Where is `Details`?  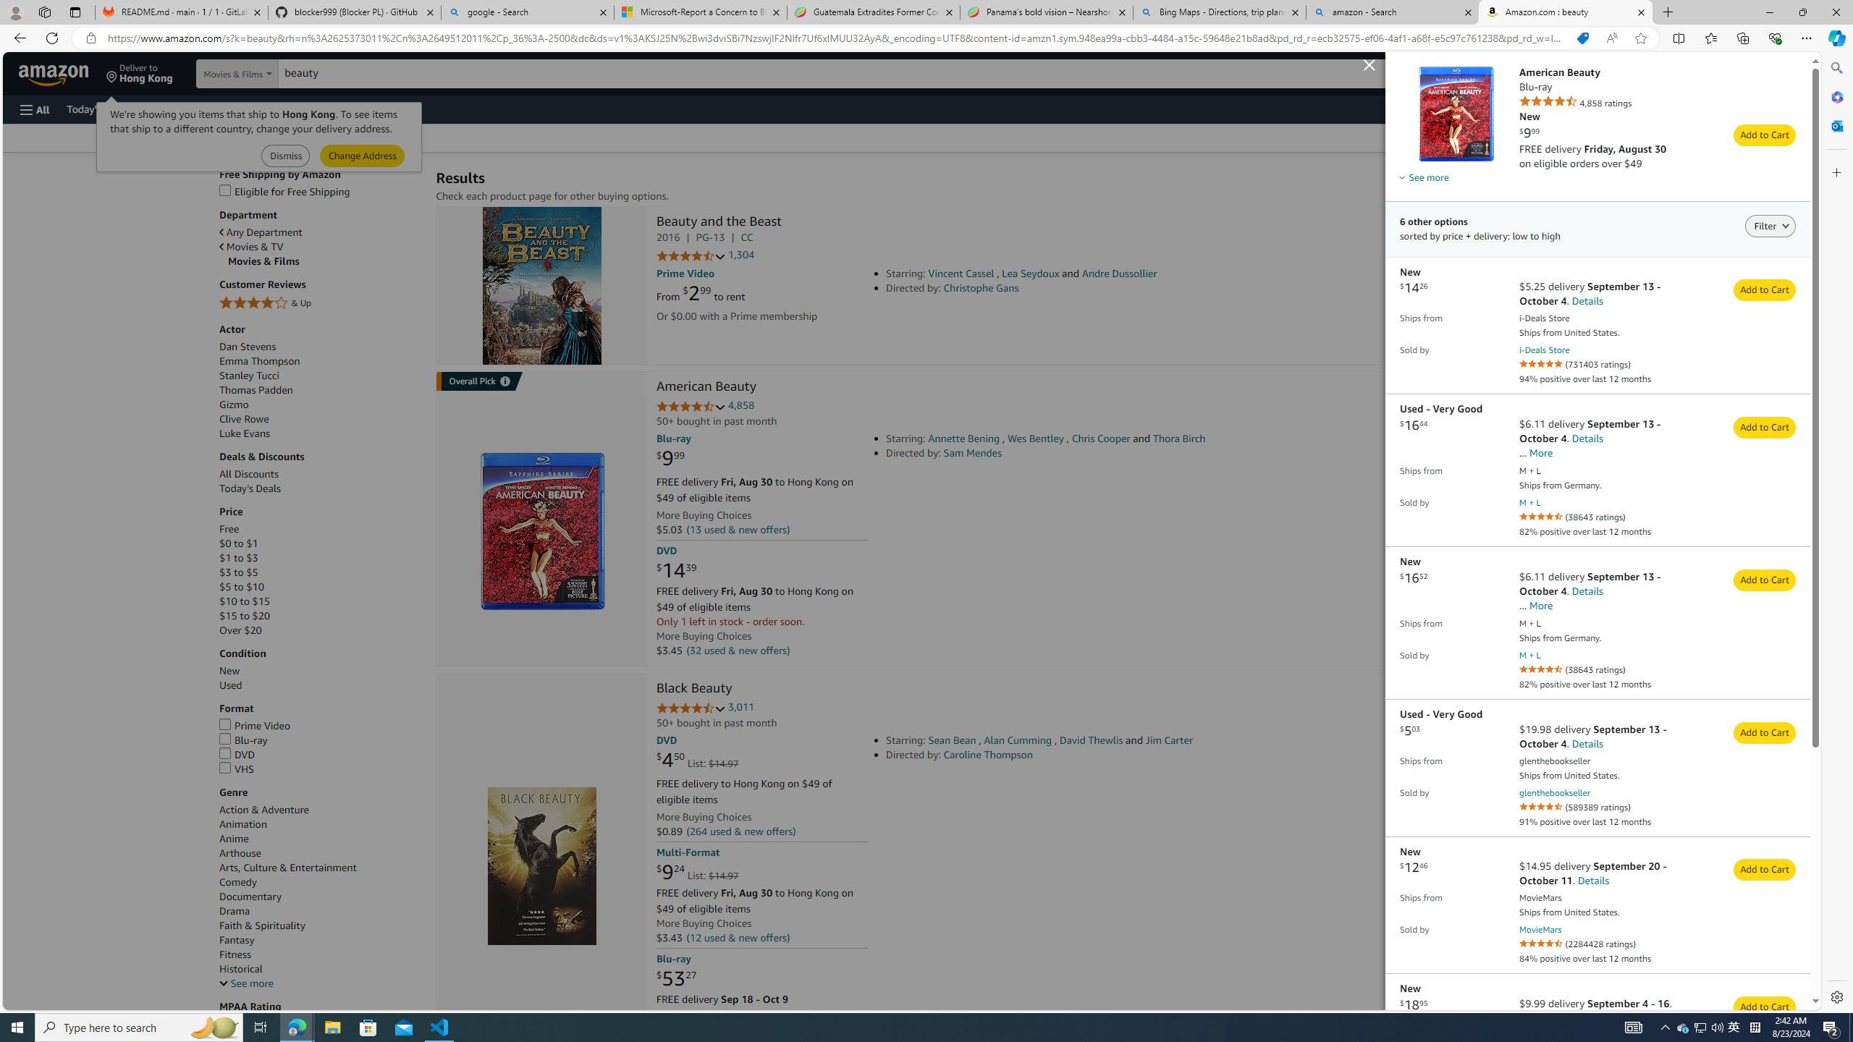
Details is located at coordinates (1774, 151).